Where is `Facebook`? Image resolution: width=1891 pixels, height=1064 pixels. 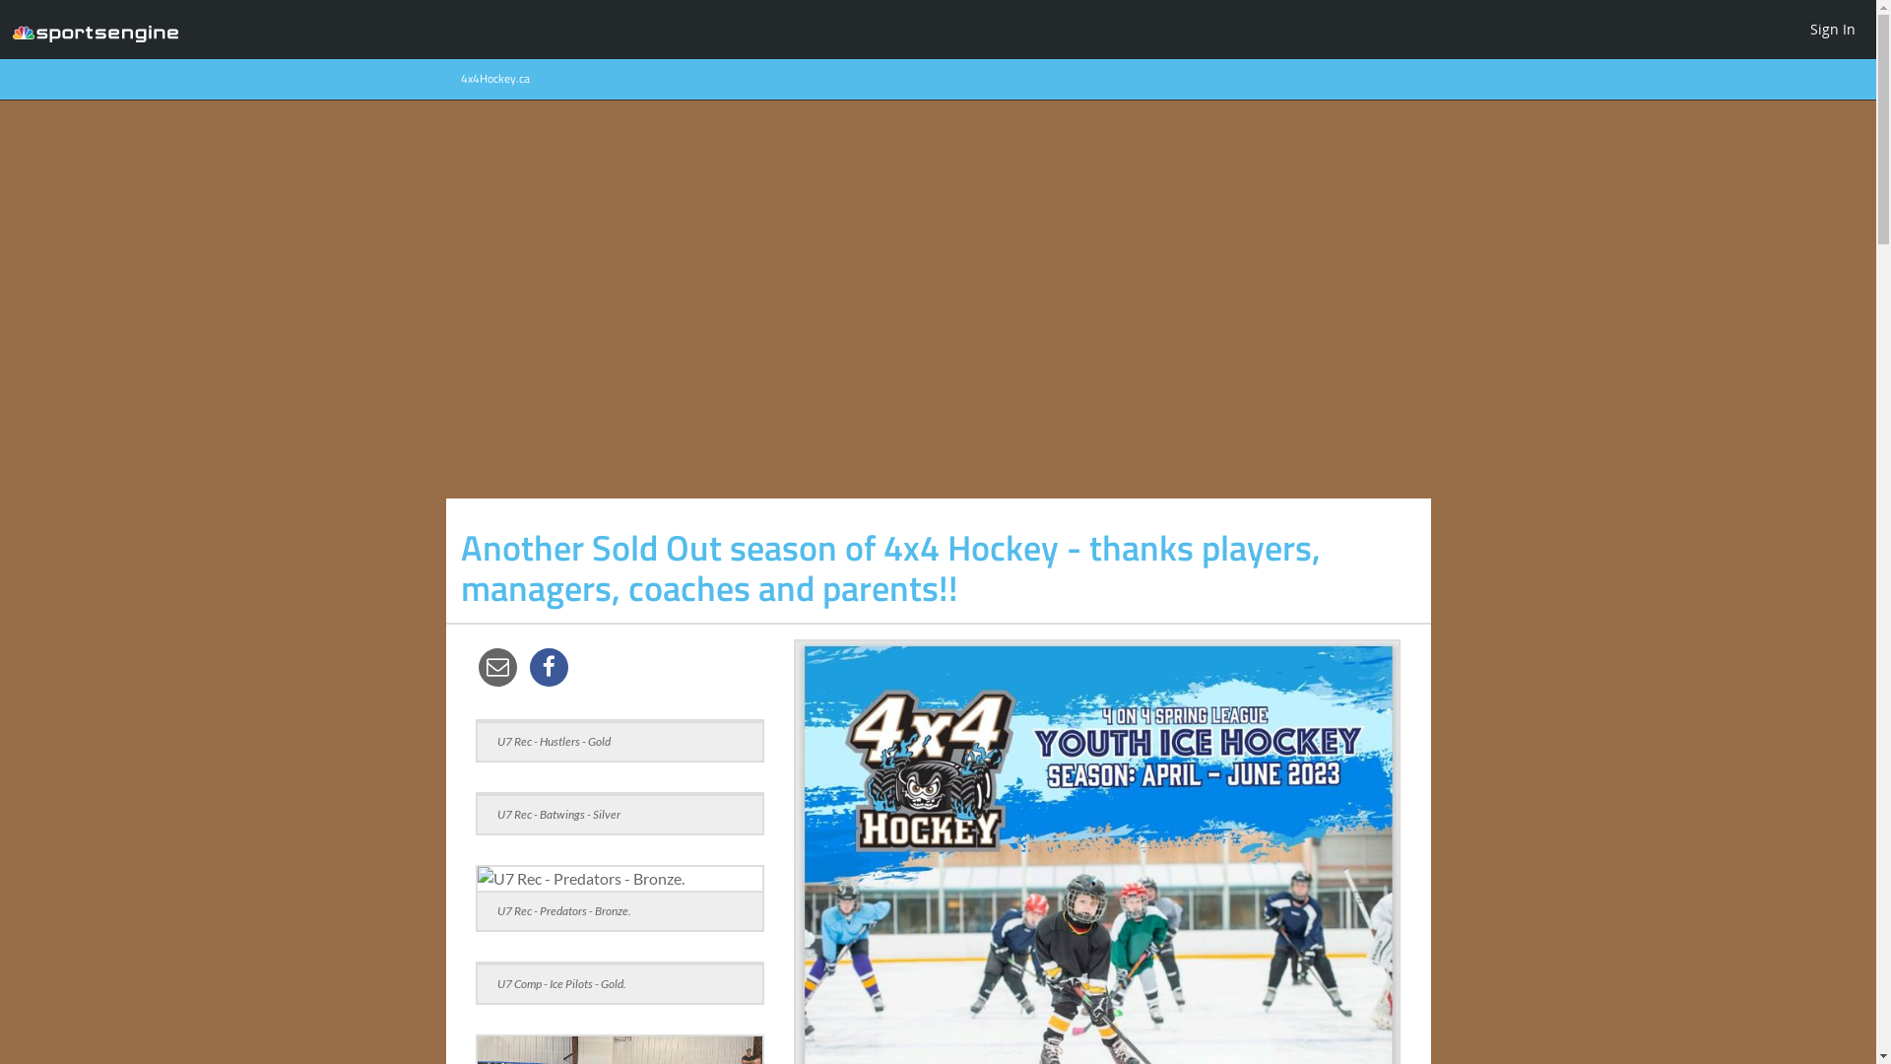
Facebook is located at coordinates (549, 667).